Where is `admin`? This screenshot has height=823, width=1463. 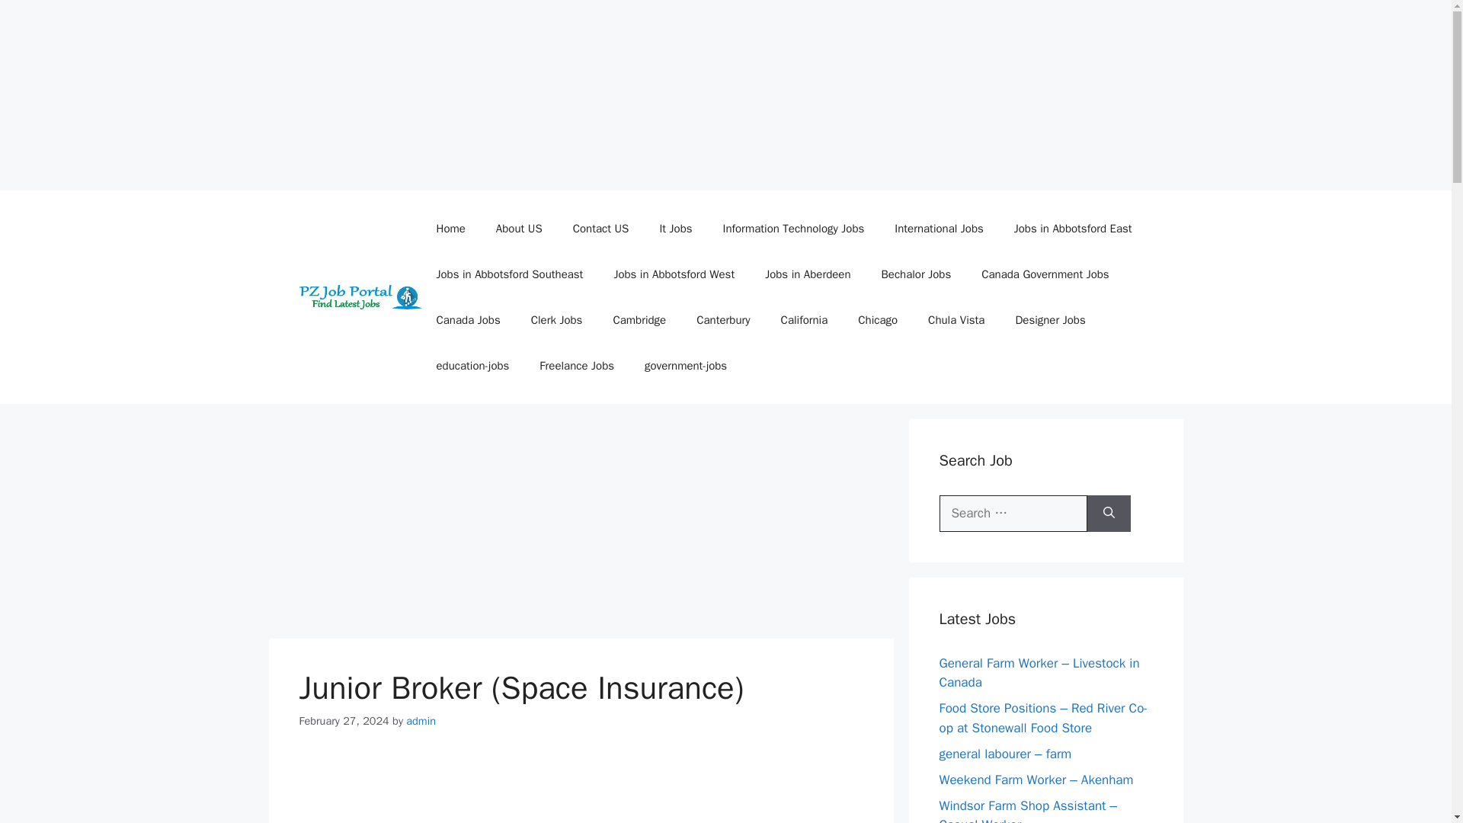 admin is located at coordinates (421, 721).